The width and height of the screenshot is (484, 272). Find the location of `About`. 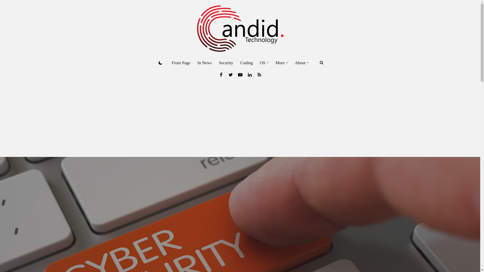

About is located at coordinates (300, 63).